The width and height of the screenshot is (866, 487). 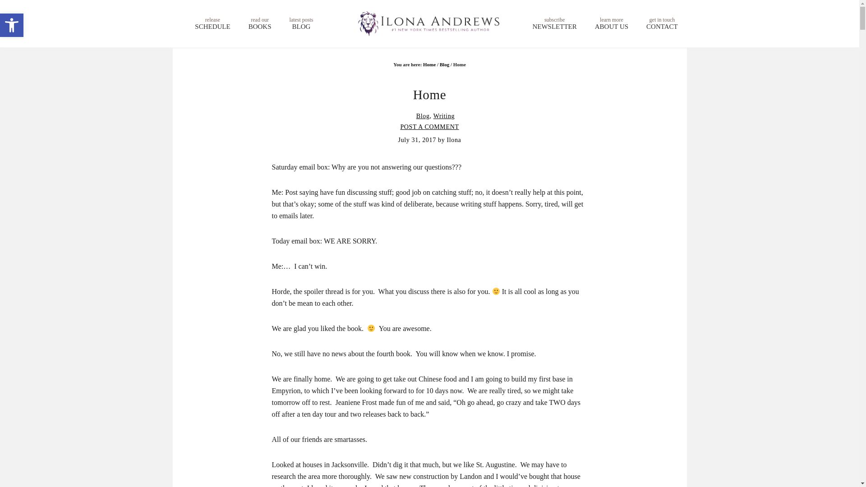 I want to click on Blog, so click(x=212, y=23).